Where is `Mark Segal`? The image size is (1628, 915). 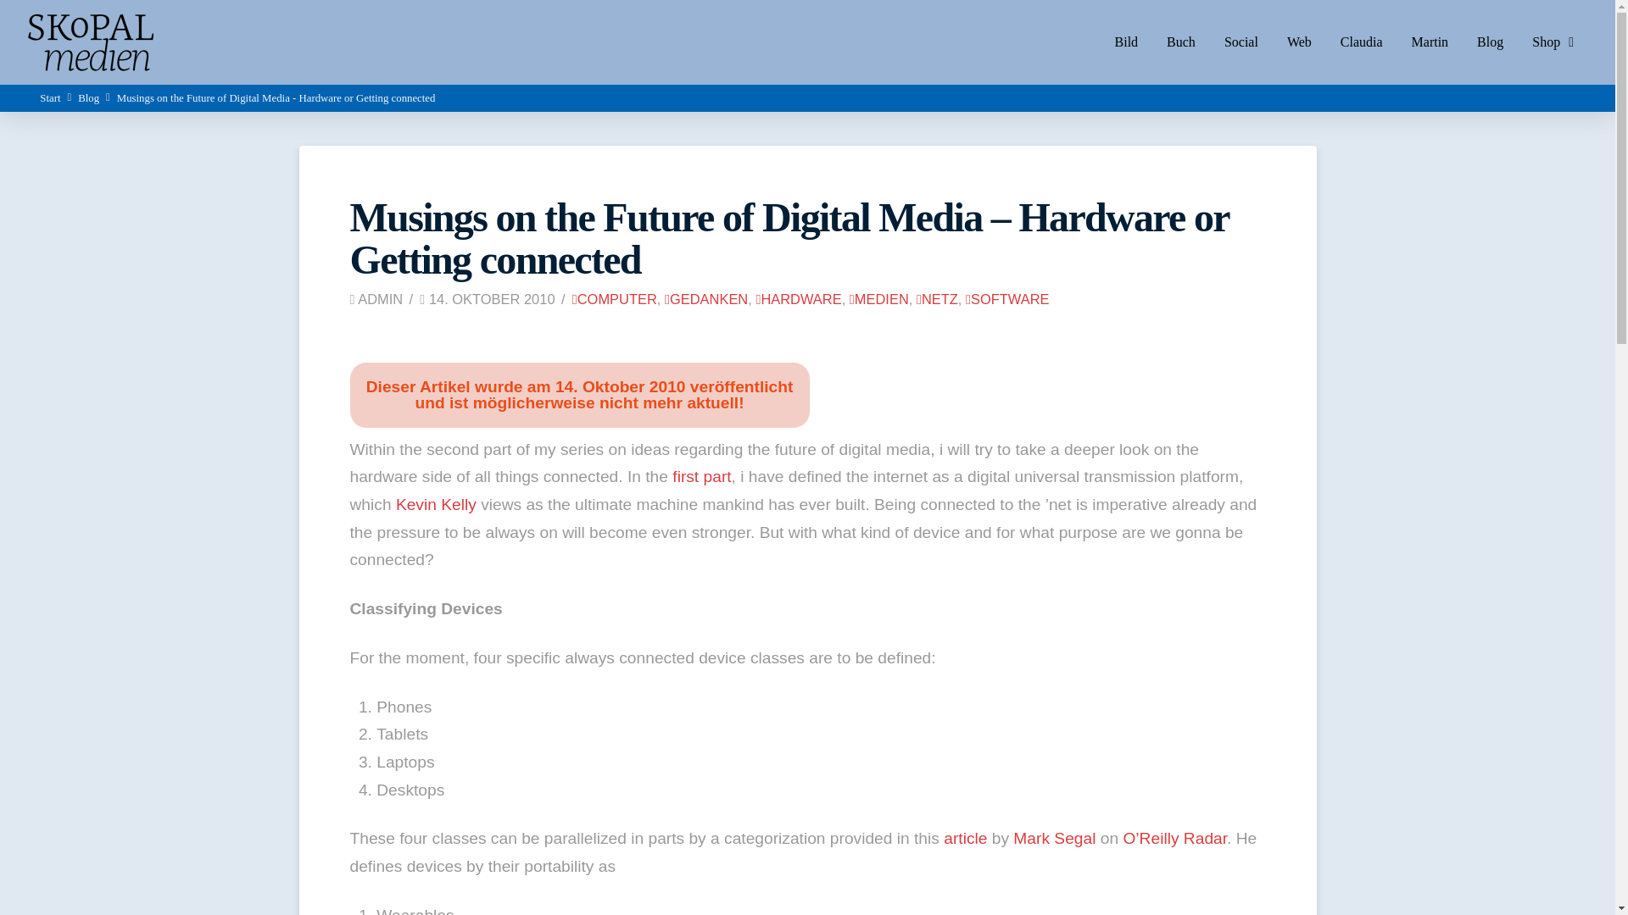 Mark Segal is located at coordinates (1054, 838).